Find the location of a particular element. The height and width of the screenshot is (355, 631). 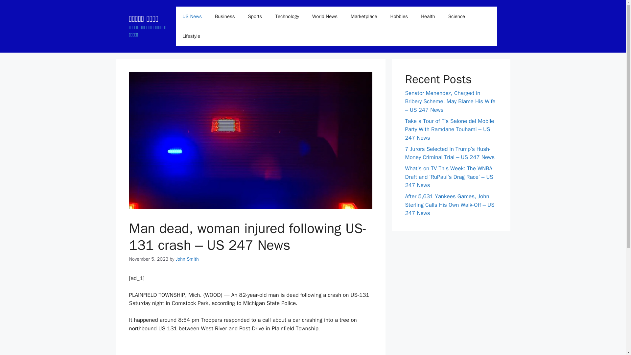

Business is located at coordinates (225, 16).